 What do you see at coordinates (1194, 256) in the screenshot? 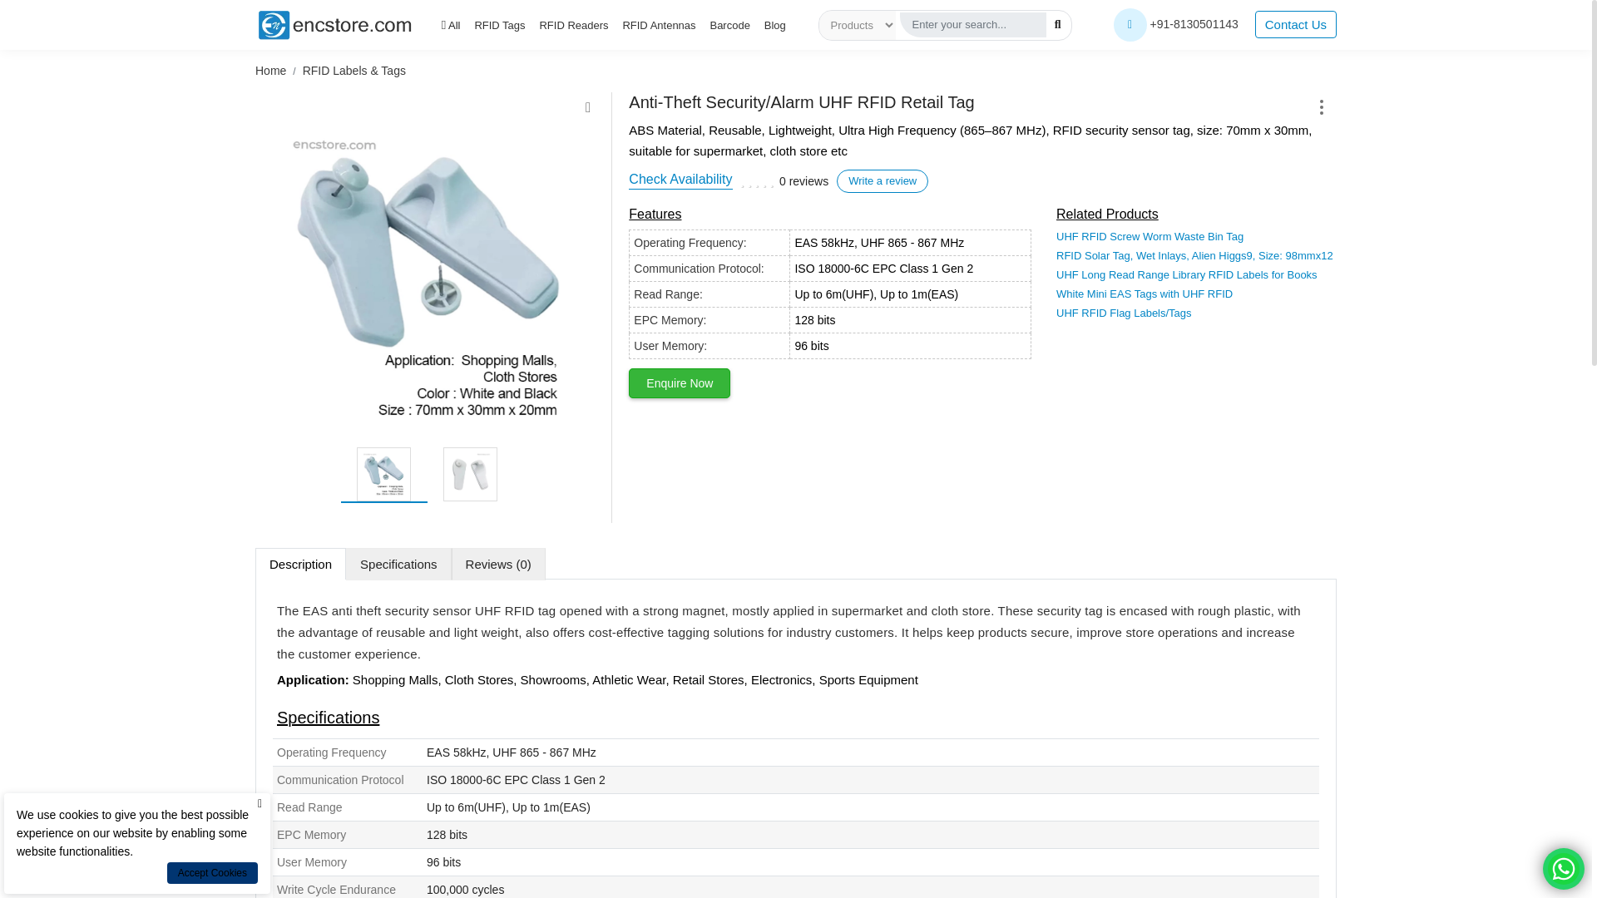
I see `RFID Solar Tag, Wet Inlays, Alien Higgs9, Size: 98mmx12` at bounding box center [1194, 256].